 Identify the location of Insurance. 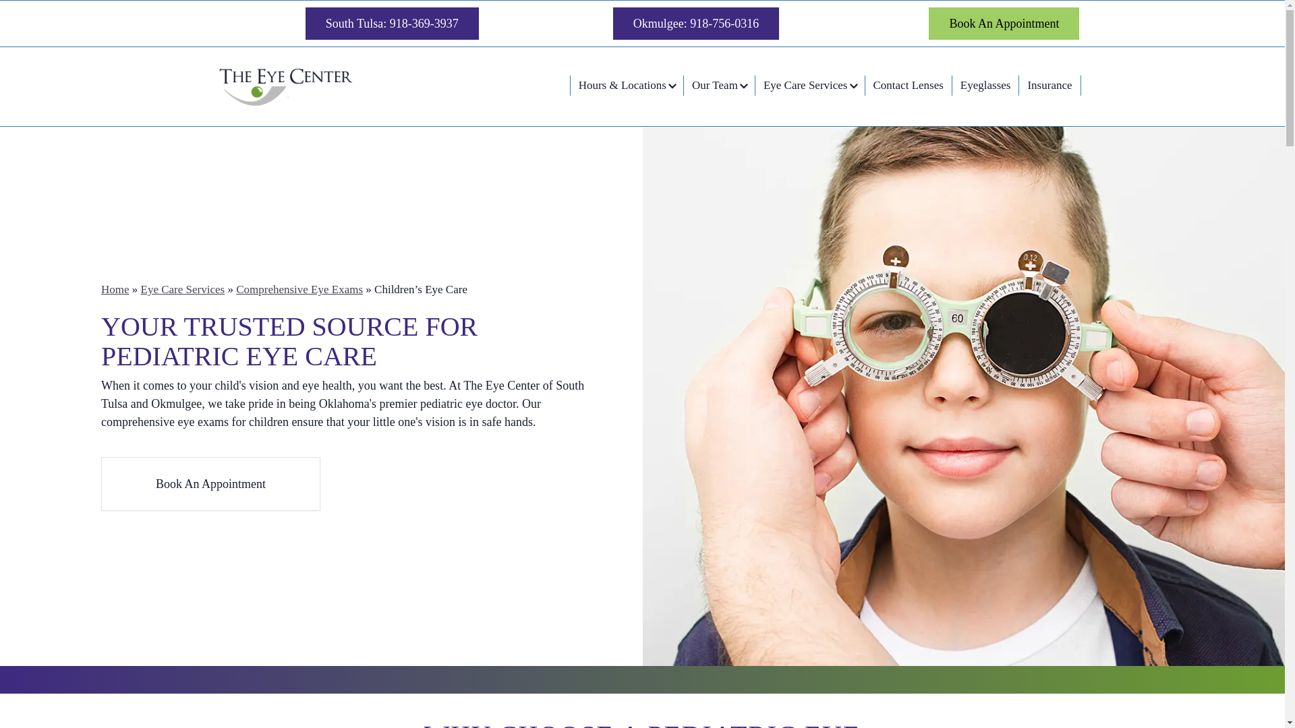
(1049, 85).